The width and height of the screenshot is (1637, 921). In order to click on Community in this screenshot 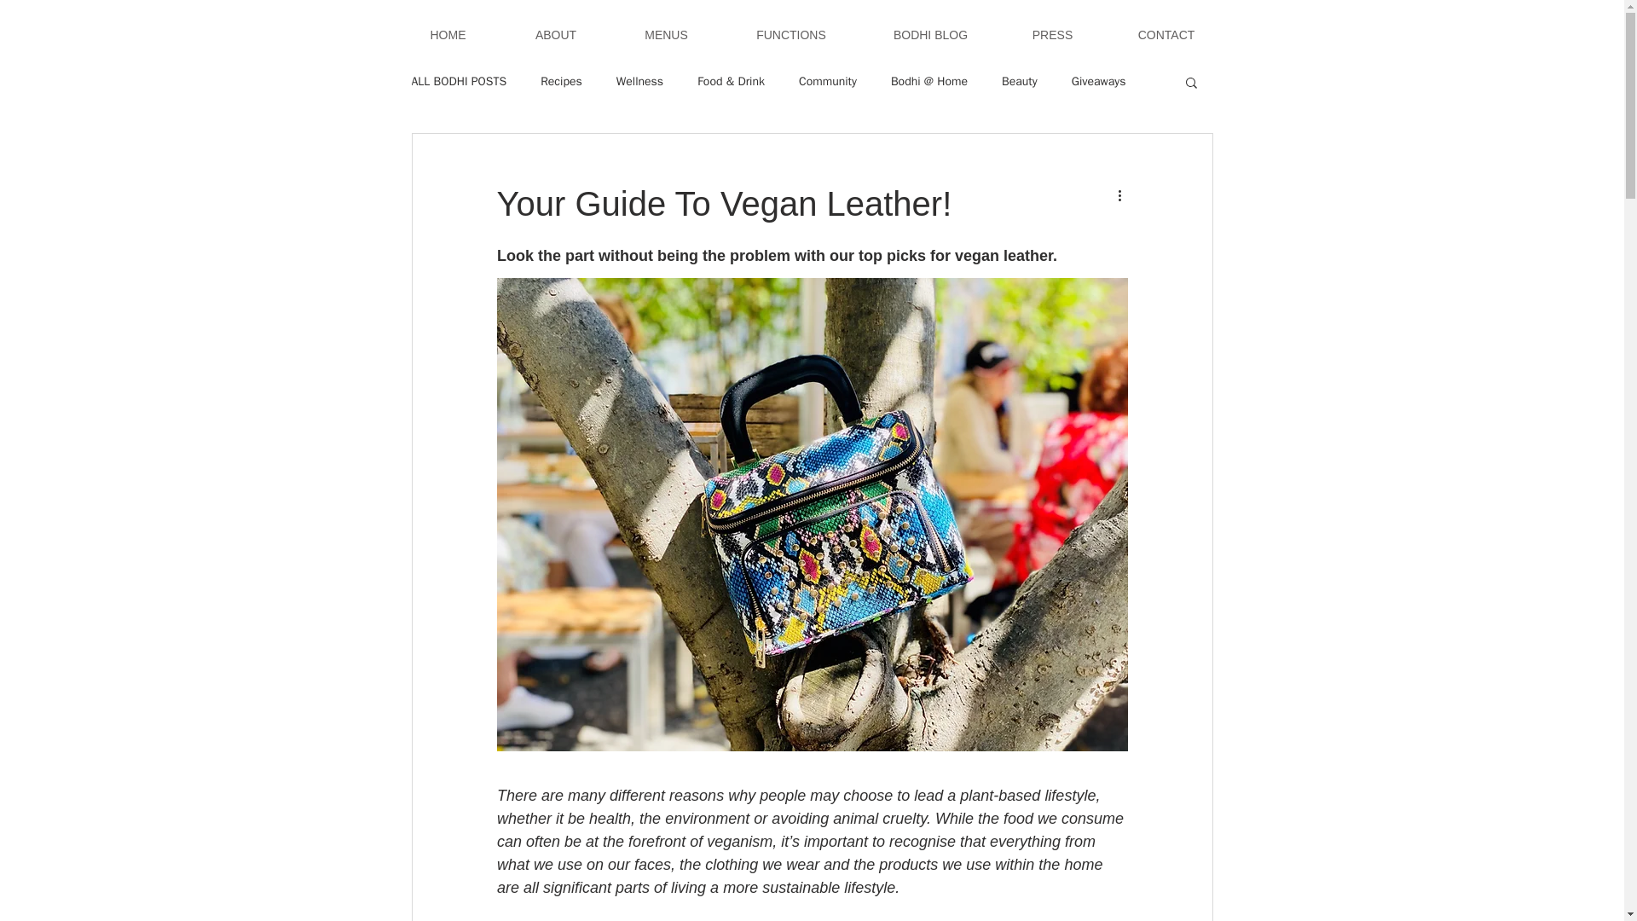, I will do `click(827, 82)`.